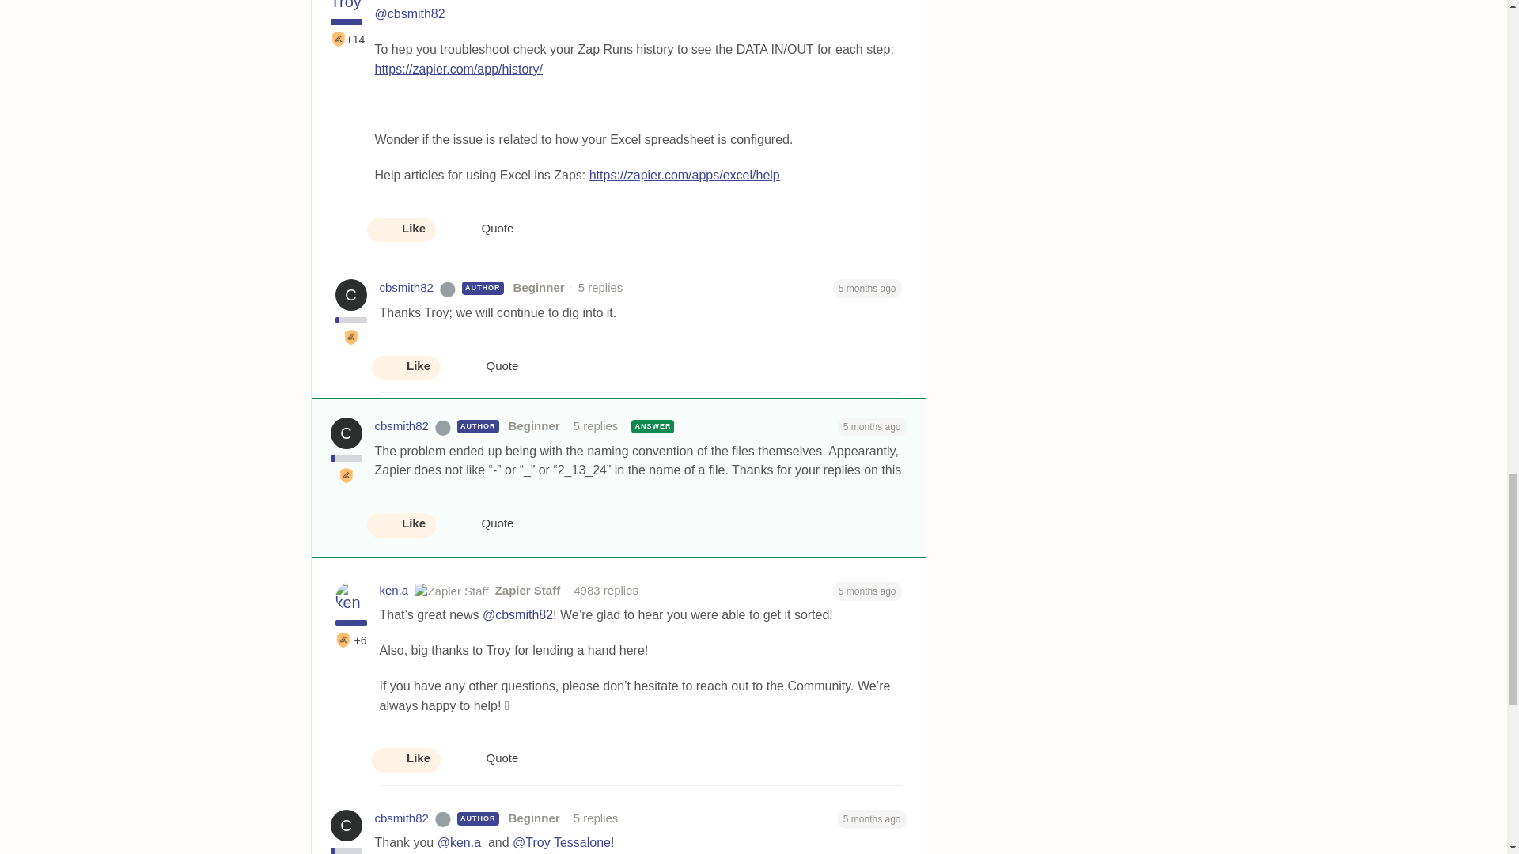 The height and width of the screenshot is (854, 1519). What do you see at coordinates (402, 818) in the screenshot?
I see `cbsmith82` at bounding box center [402, 818].